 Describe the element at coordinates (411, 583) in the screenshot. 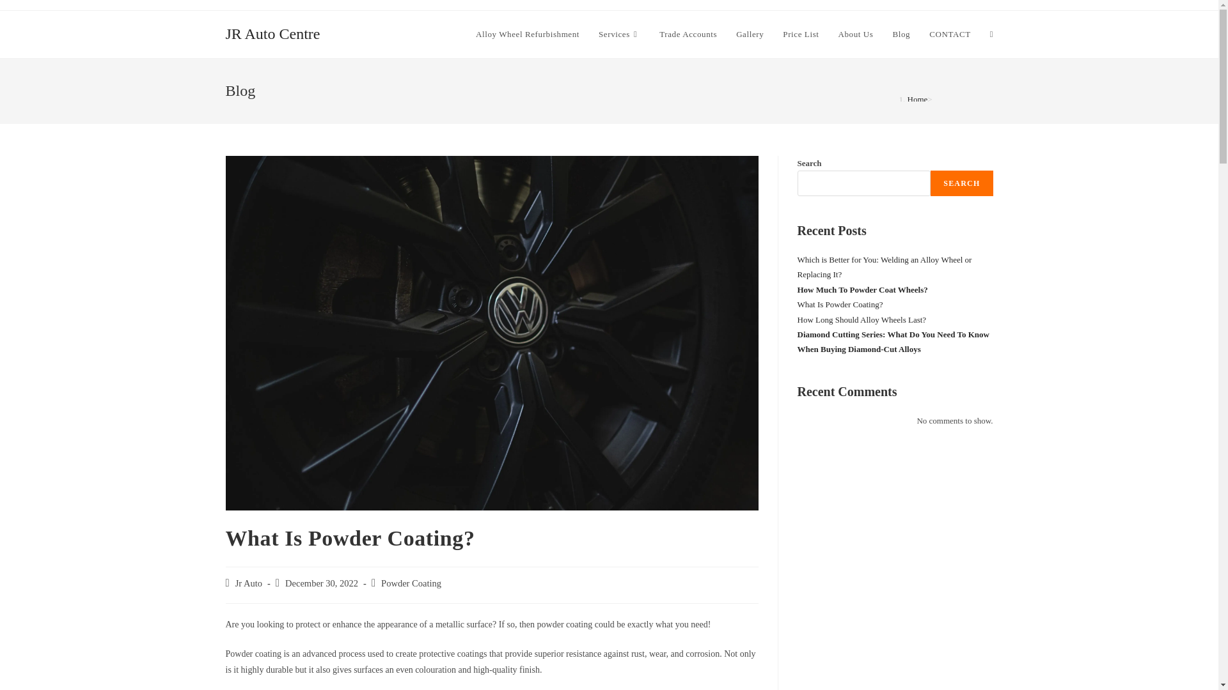

I see `Powder Coating` at that location.